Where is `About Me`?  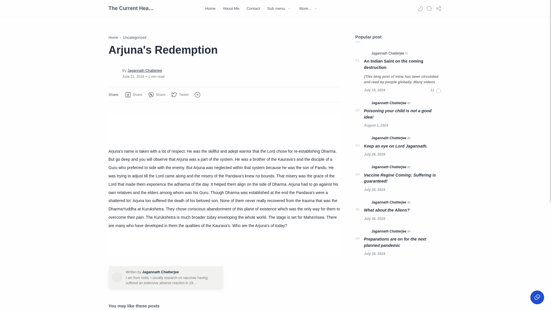
About Me is located at coordinates (231, 9).